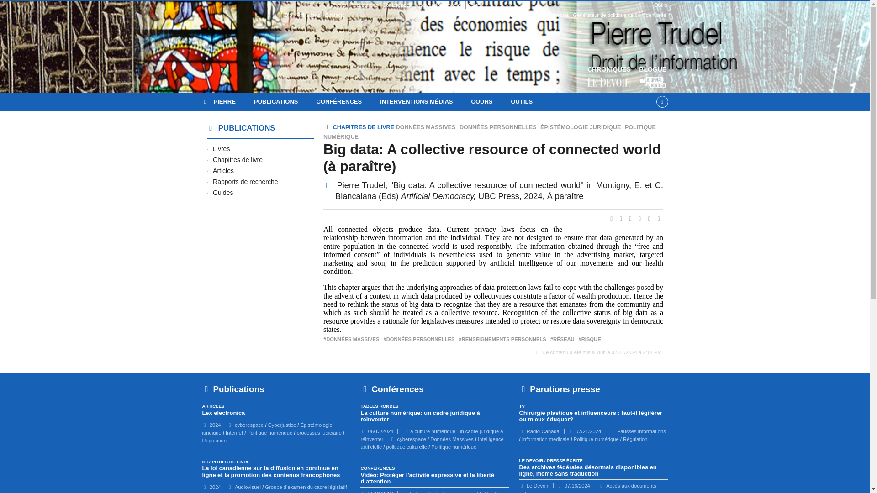 The width and height of the screenshot is (877, 493). Describe the element at coordinates (522, 102) in the screenshot. I see `OUTILS` at that location.